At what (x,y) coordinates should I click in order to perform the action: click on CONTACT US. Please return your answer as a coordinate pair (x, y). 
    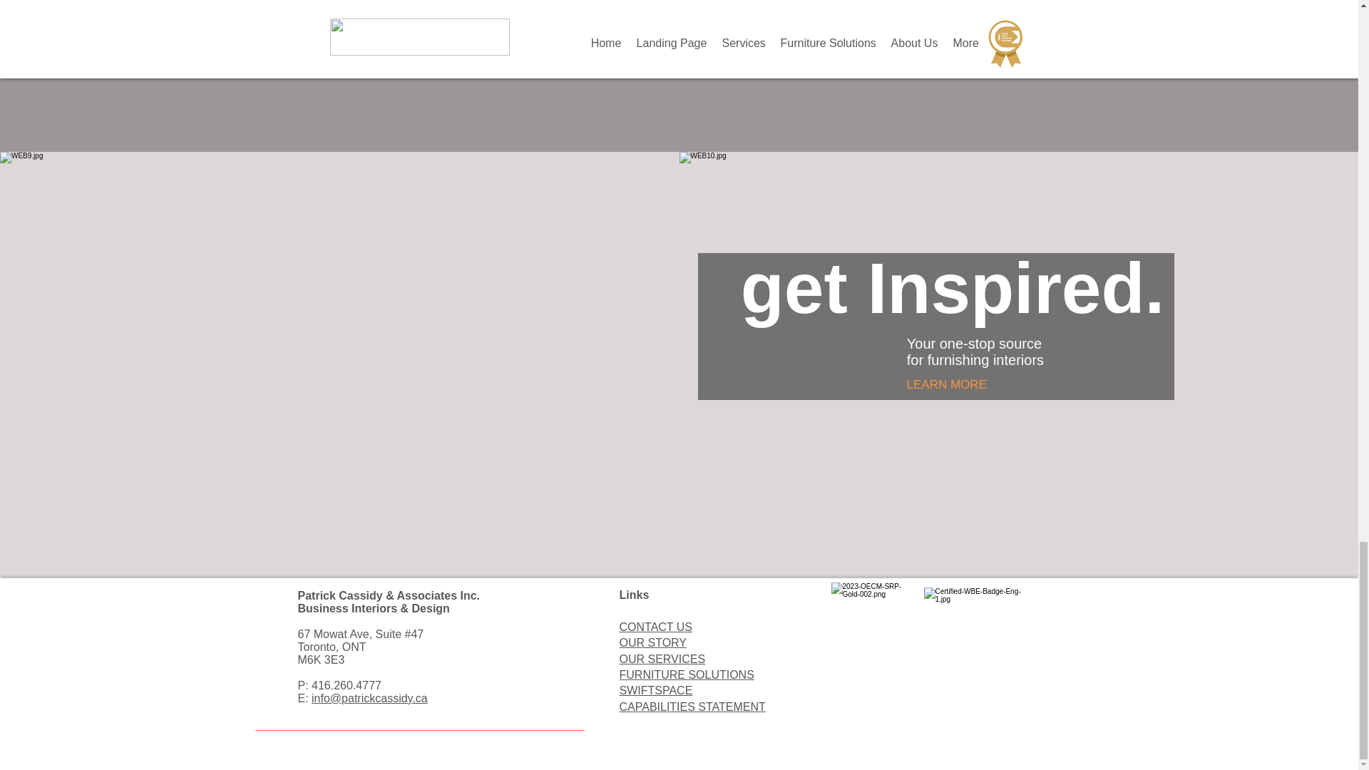
    Looking at the image, I should click on (655, 626).